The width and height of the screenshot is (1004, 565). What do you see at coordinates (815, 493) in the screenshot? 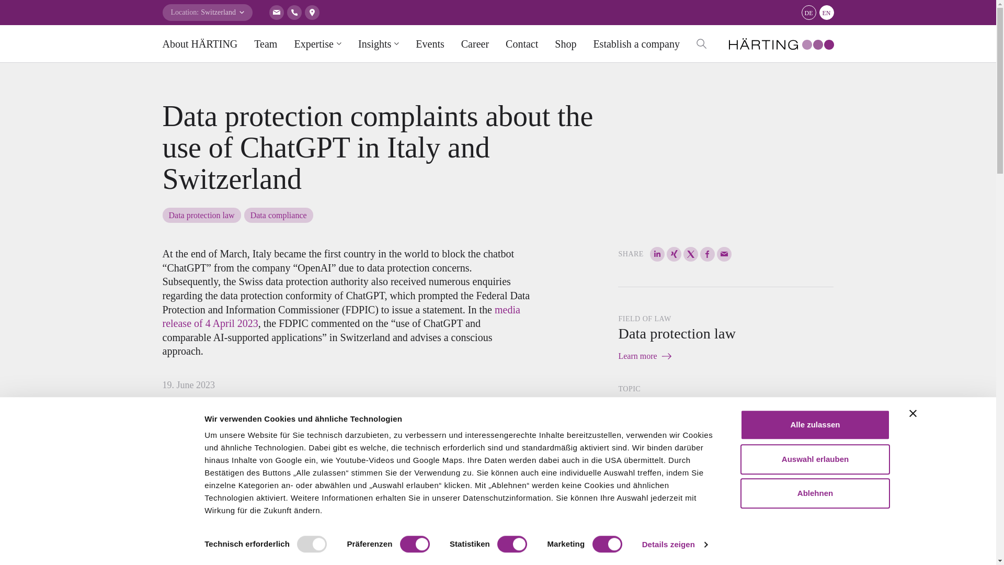
I see `Ablehnen` at bounding box center [815, 493].